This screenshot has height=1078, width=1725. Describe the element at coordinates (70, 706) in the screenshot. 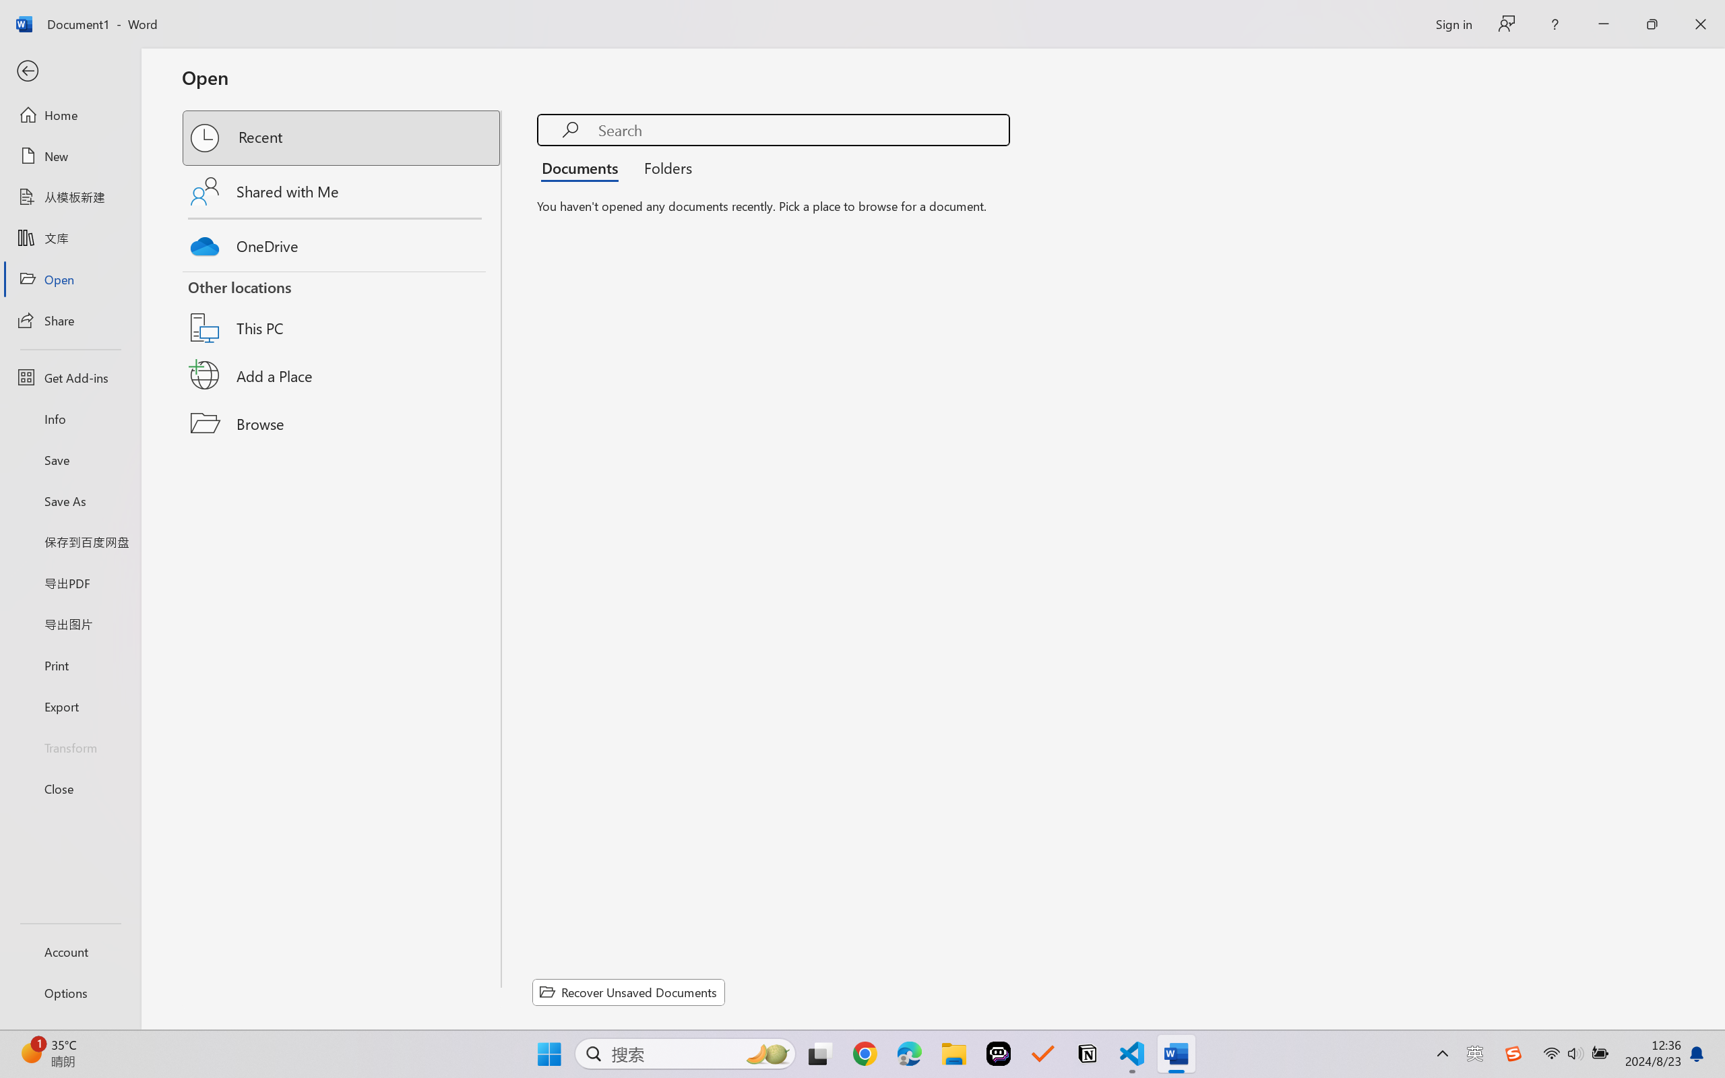

I see `Export` at that location.